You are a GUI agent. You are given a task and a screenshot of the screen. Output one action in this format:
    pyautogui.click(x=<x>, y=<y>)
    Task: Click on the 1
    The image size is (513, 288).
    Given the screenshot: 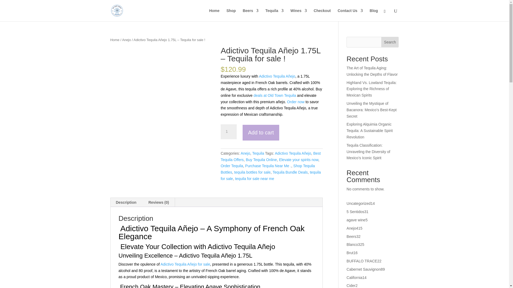 What is the action you would take?
    pyautogui.click(x=228, y=131)
    